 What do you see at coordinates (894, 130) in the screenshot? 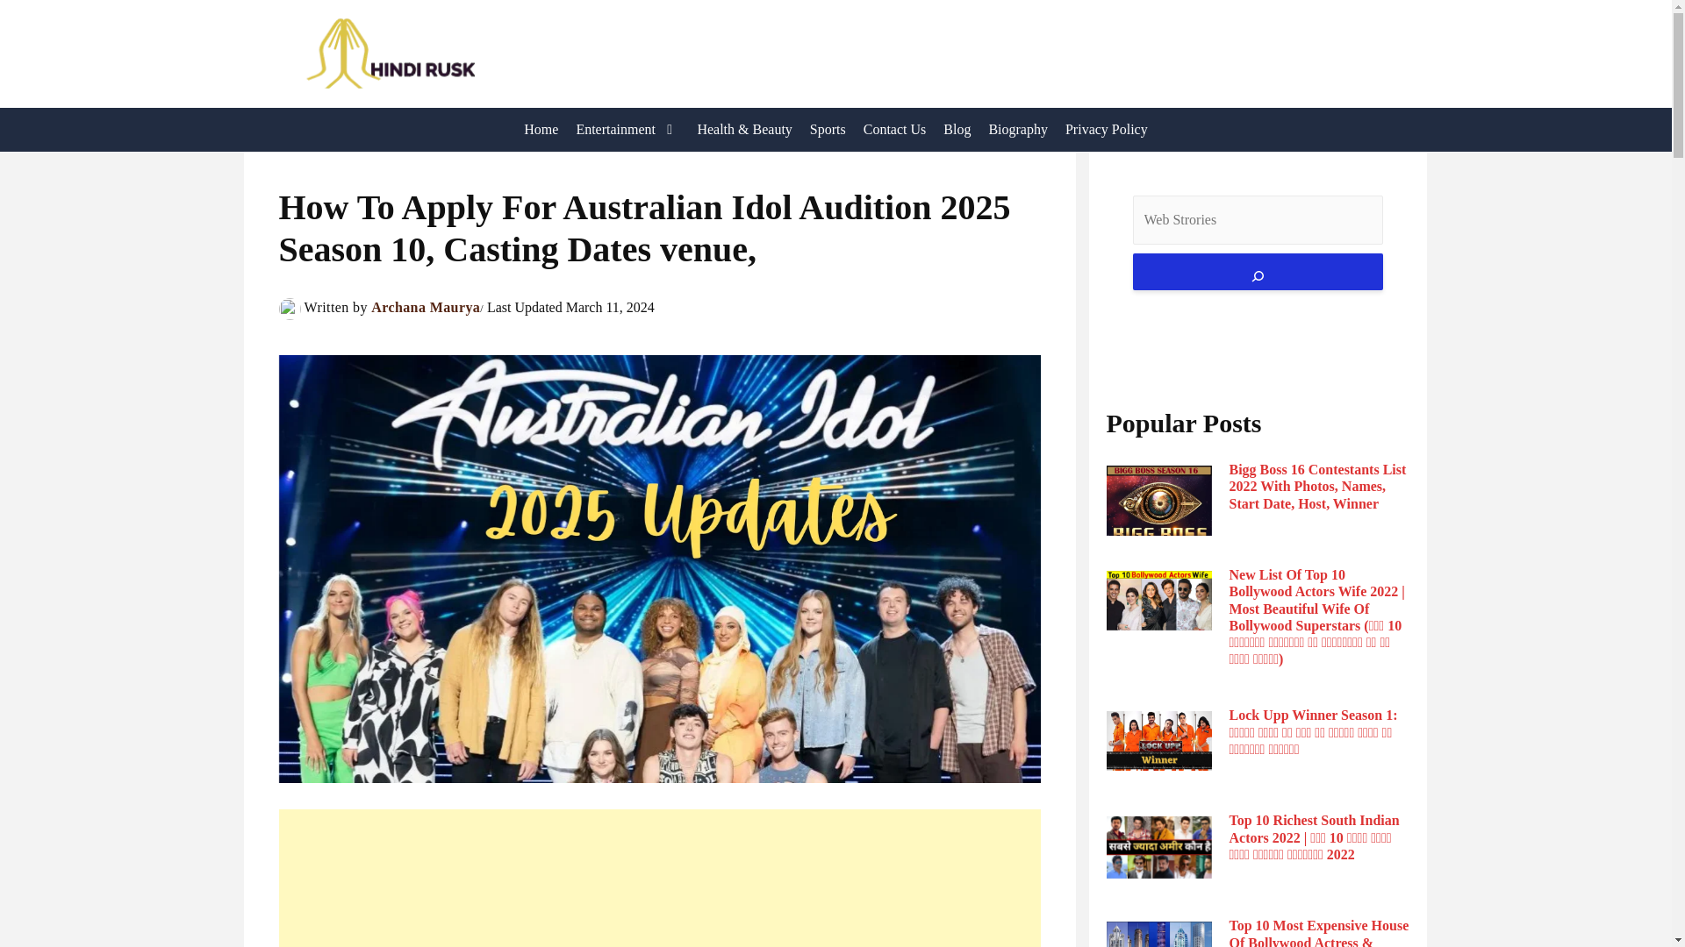
I see `Contact Us` at bounding box center [894, 130].